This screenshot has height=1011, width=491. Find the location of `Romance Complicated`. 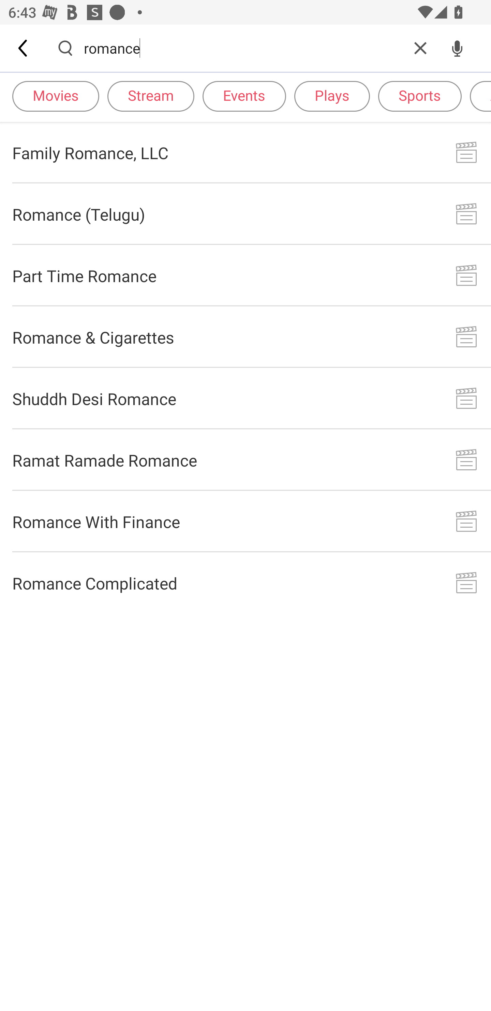

Romance Complicated is located at coordinates (245, 583).